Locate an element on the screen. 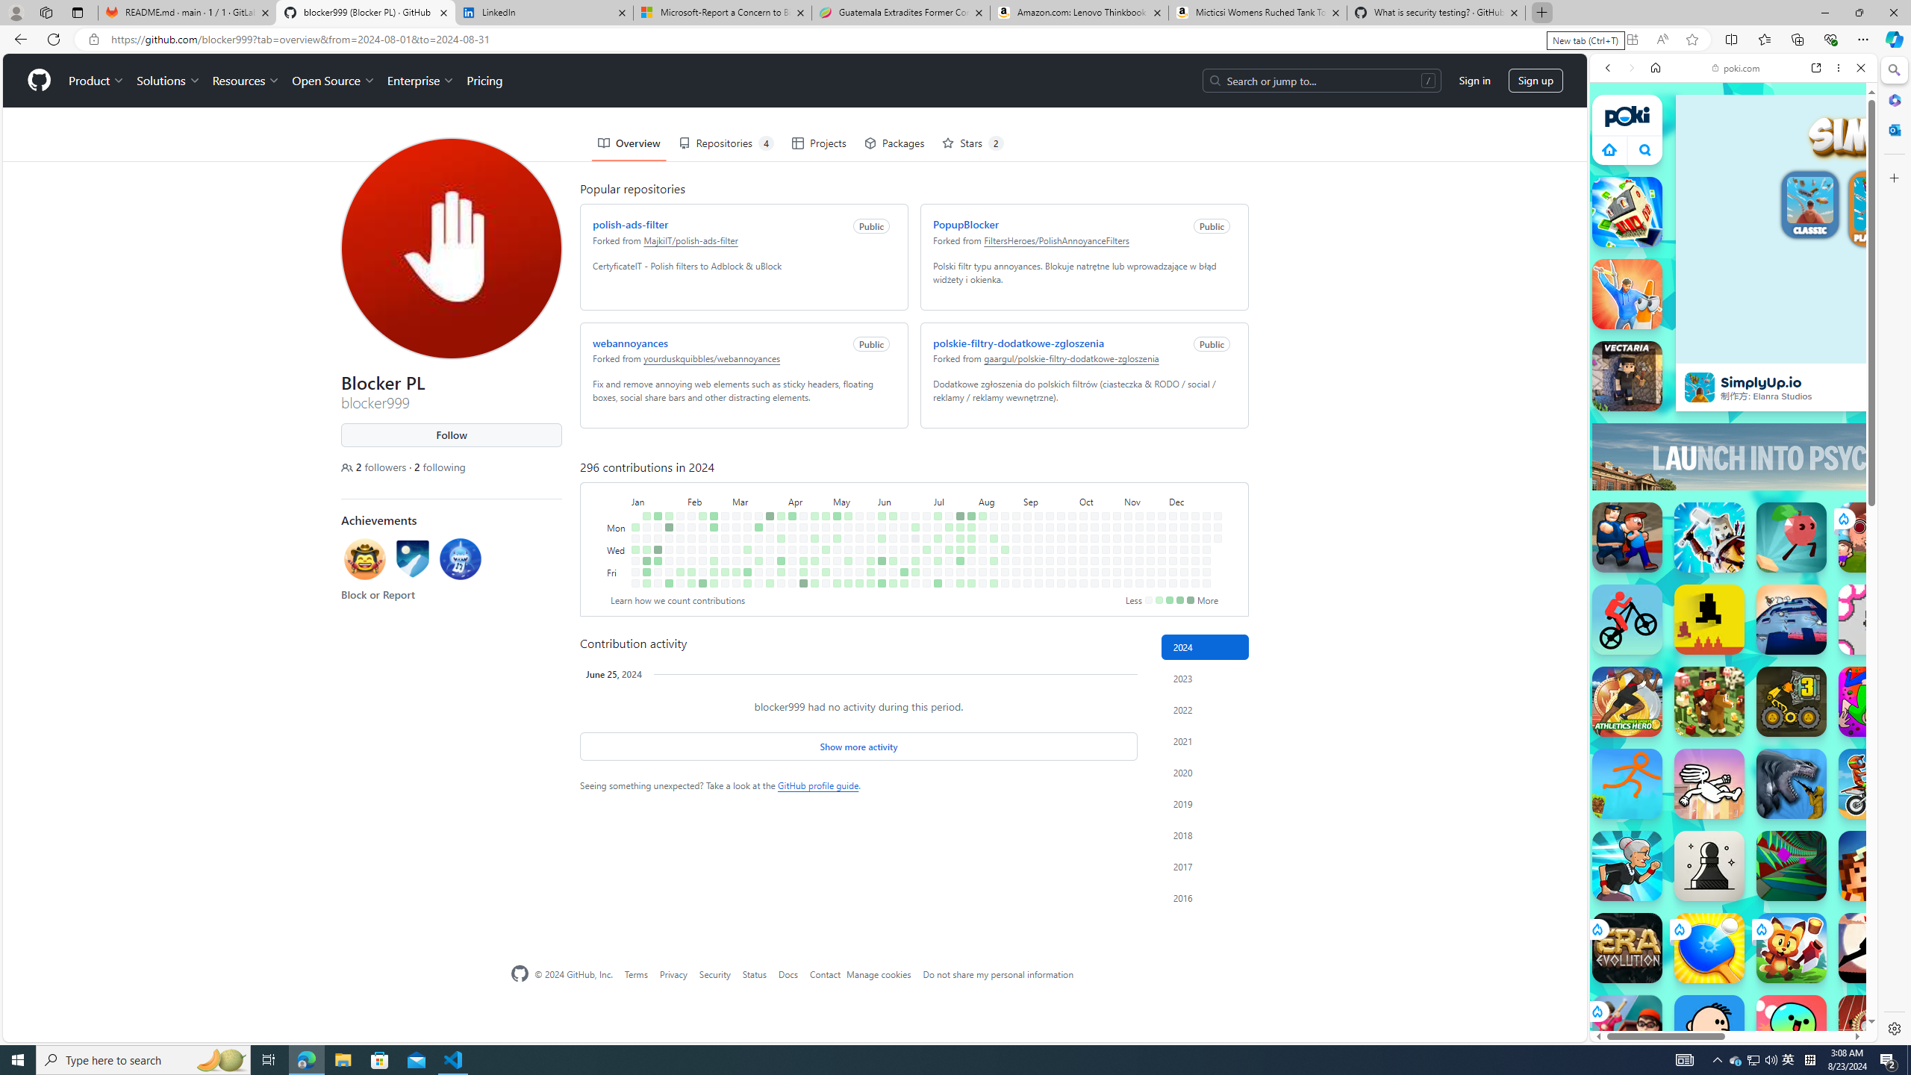 Image resolution: width=1911 pixels, height=1075 pixels. @blocker999 is located at coordinates (353, 72).